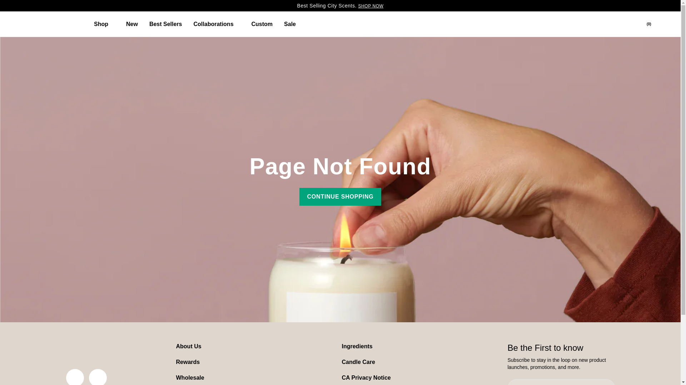 Image resolution: width=686 pixels, height=385 pixels. What do you see at coordinates (262, 24) in the screenshot?
I see `Custom` at bounding box center [262, 24].